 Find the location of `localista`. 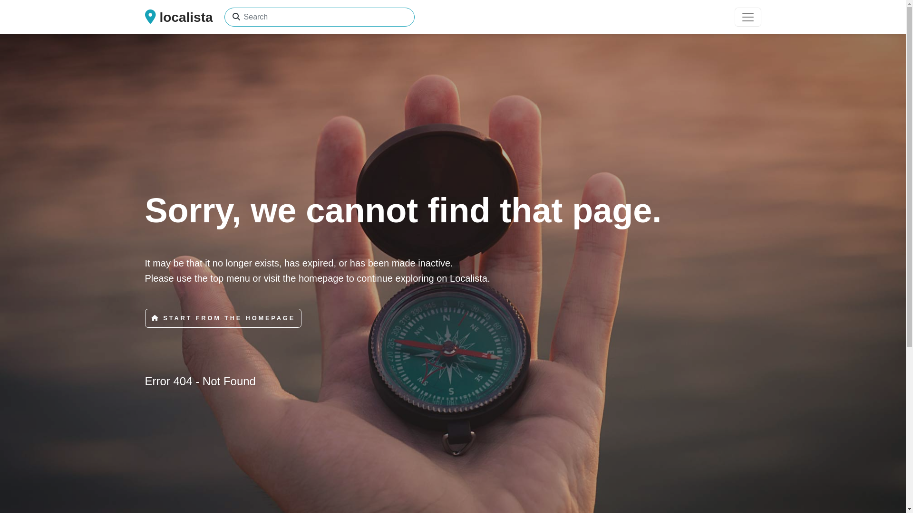

localista is located at coordinates (179, 17).